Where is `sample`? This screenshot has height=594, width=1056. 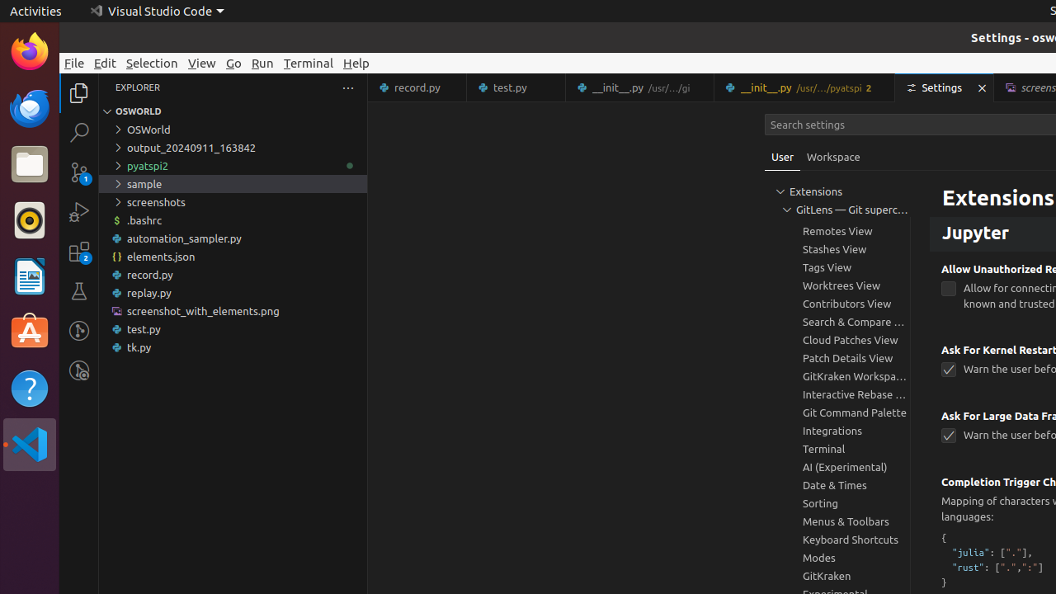 sample is located at coordinates (233, 184).